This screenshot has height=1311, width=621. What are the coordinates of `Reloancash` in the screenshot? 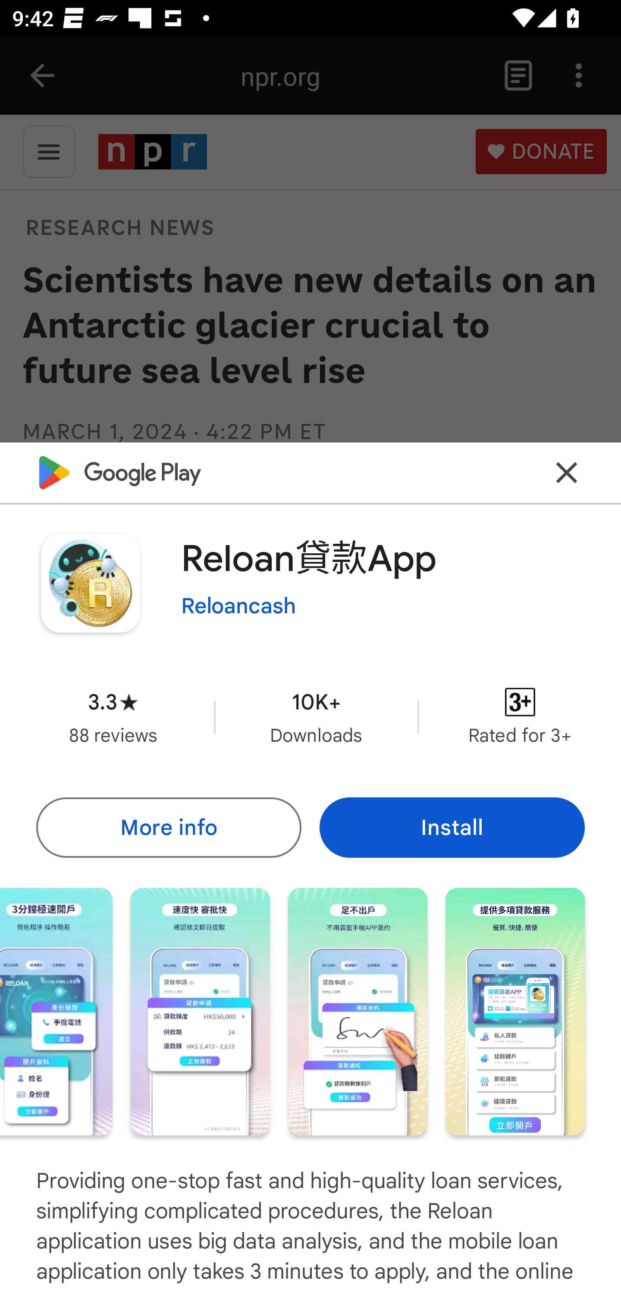 It's located at (238, 606).